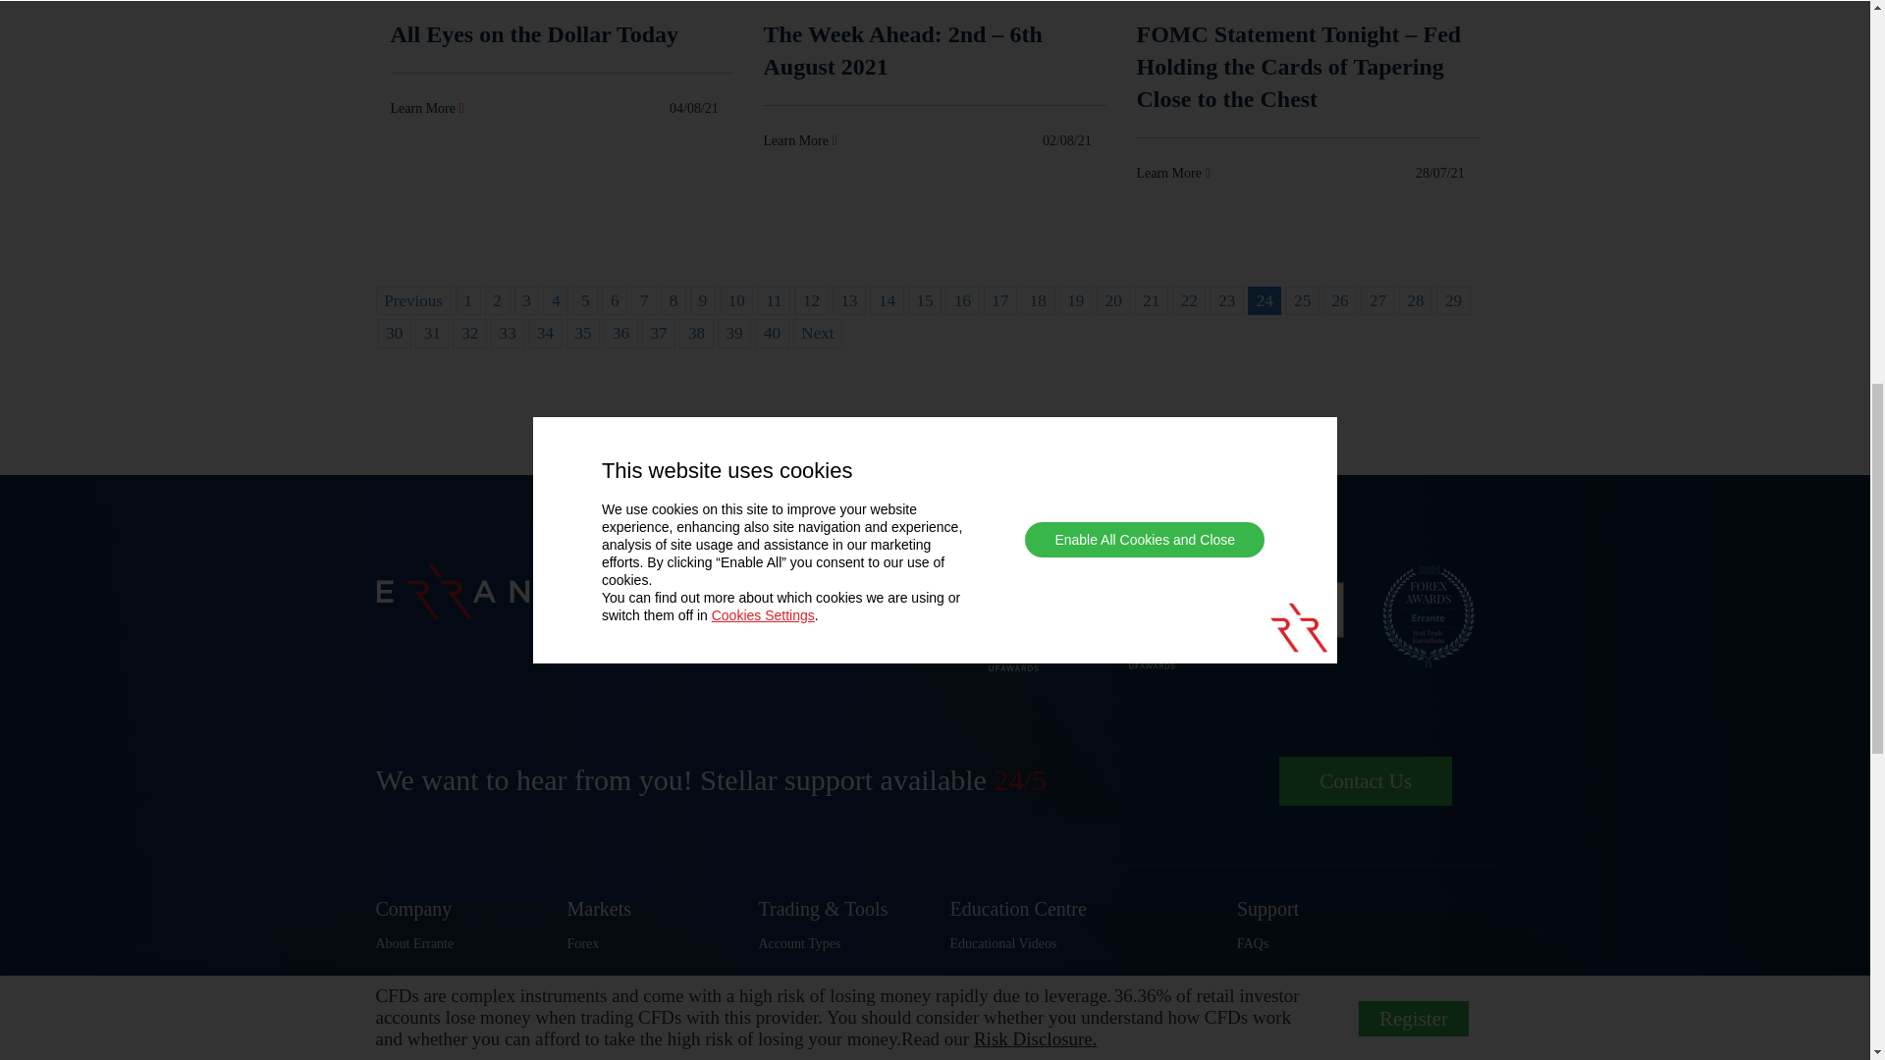  What do you see at coordinates (925, 300) in the screenshot?
I see `15` at bounding box center [925, 300].